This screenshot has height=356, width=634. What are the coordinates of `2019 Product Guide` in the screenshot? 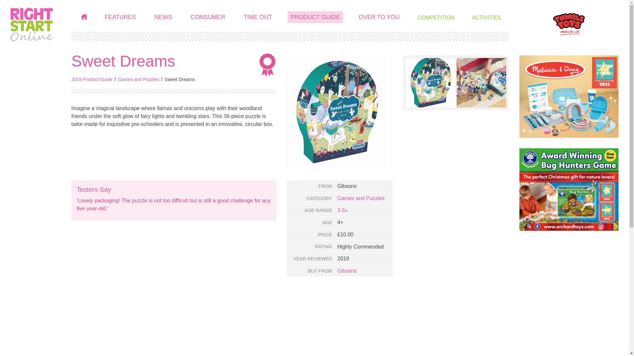 It's located at (92, 79).